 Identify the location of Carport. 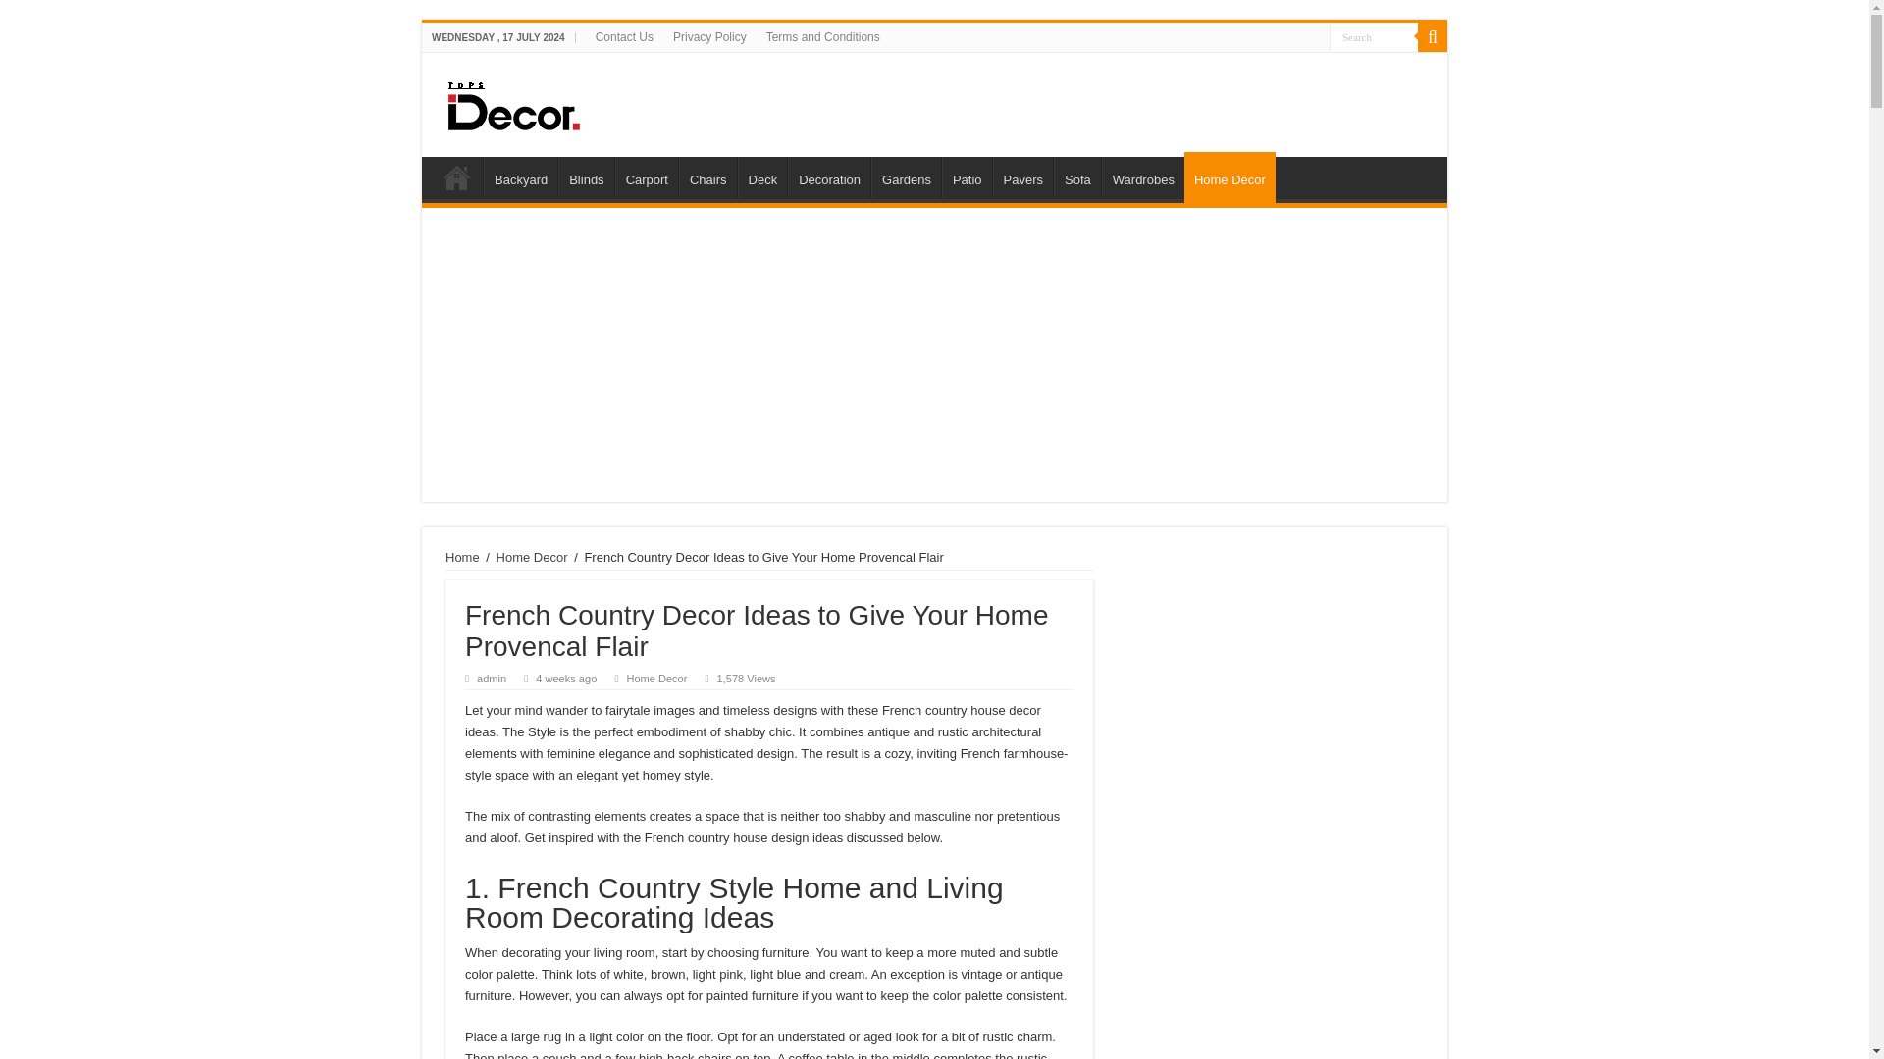
(647, 176).